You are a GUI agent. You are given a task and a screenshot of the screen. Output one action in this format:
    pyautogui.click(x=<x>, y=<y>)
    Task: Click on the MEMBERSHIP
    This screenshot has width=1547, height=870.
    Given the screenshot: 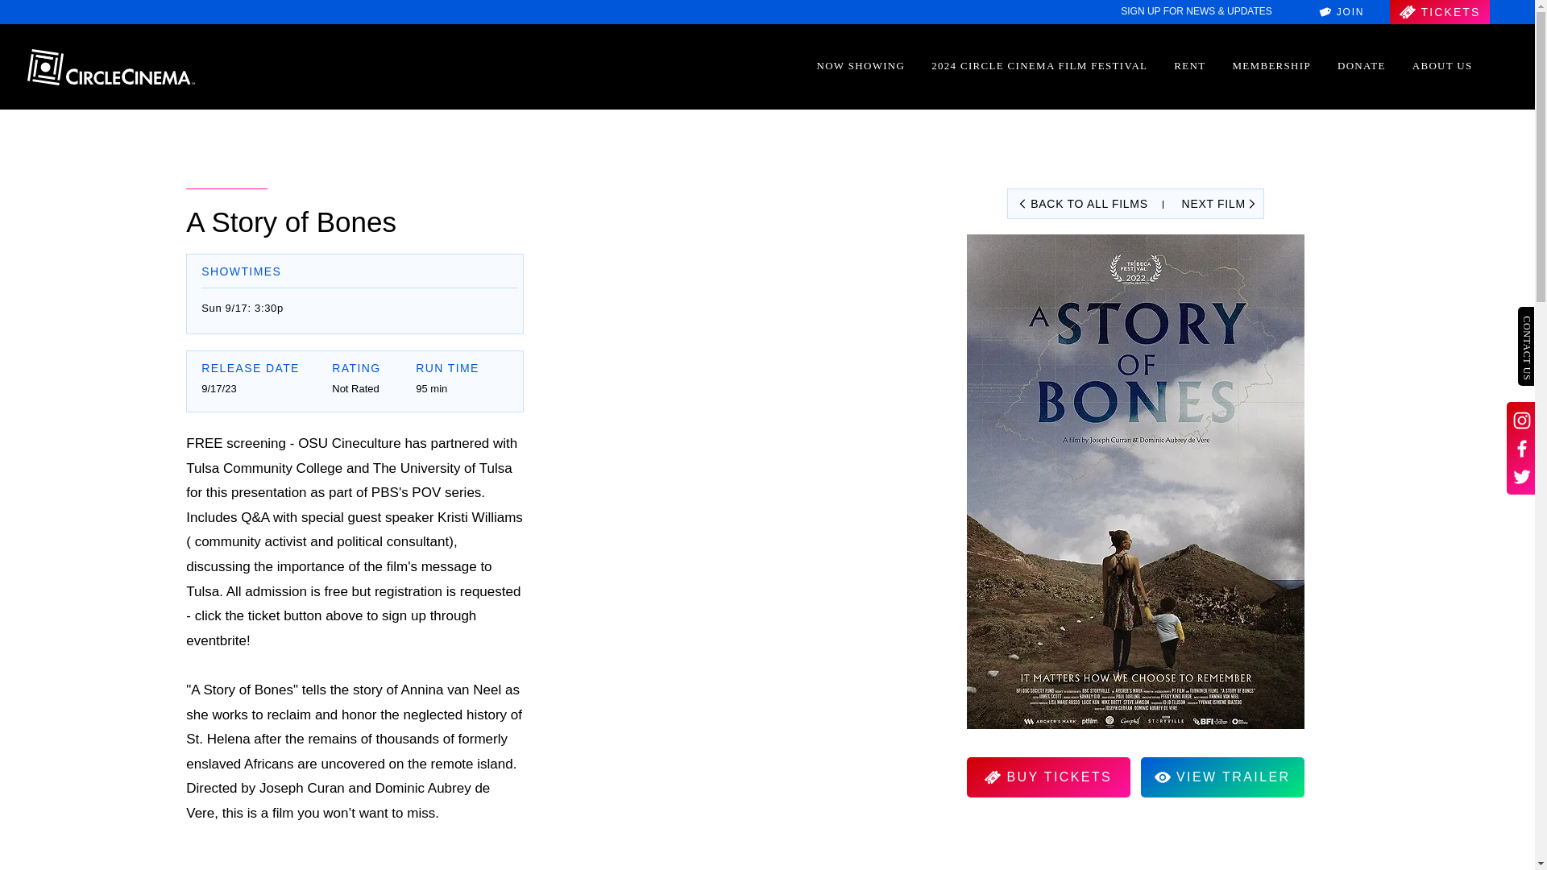 What is the action you would take?
    pyautogui.click(x=1271, y=66)
    